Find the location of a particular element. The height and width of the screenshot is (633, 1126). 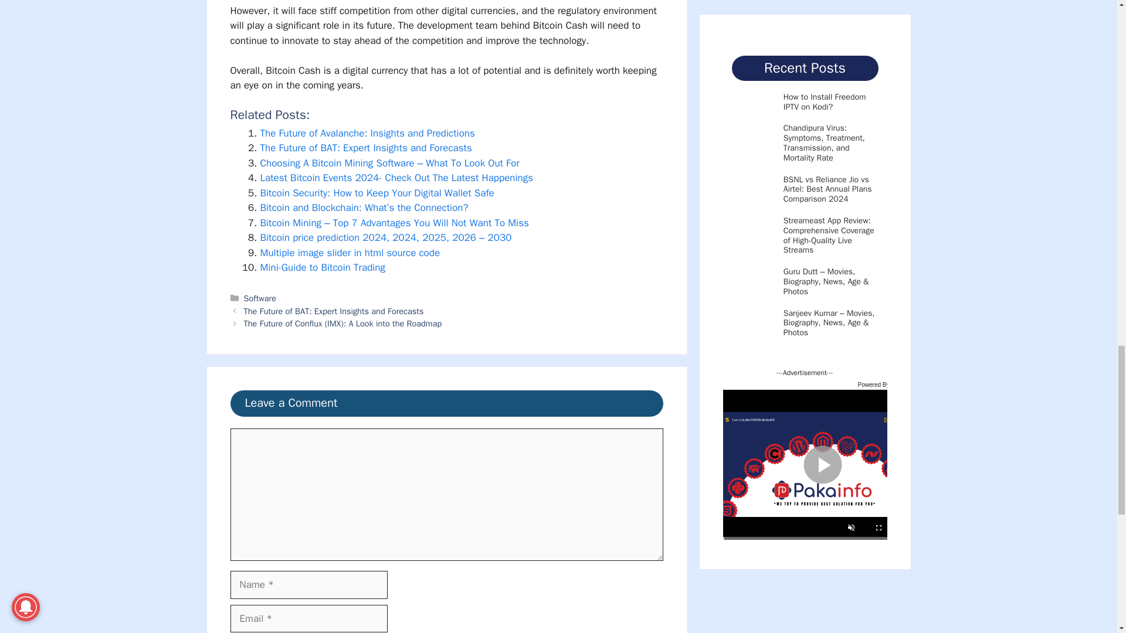

The Future of Avalanche: Insights and Predictions is located at coordinates (367, 133).